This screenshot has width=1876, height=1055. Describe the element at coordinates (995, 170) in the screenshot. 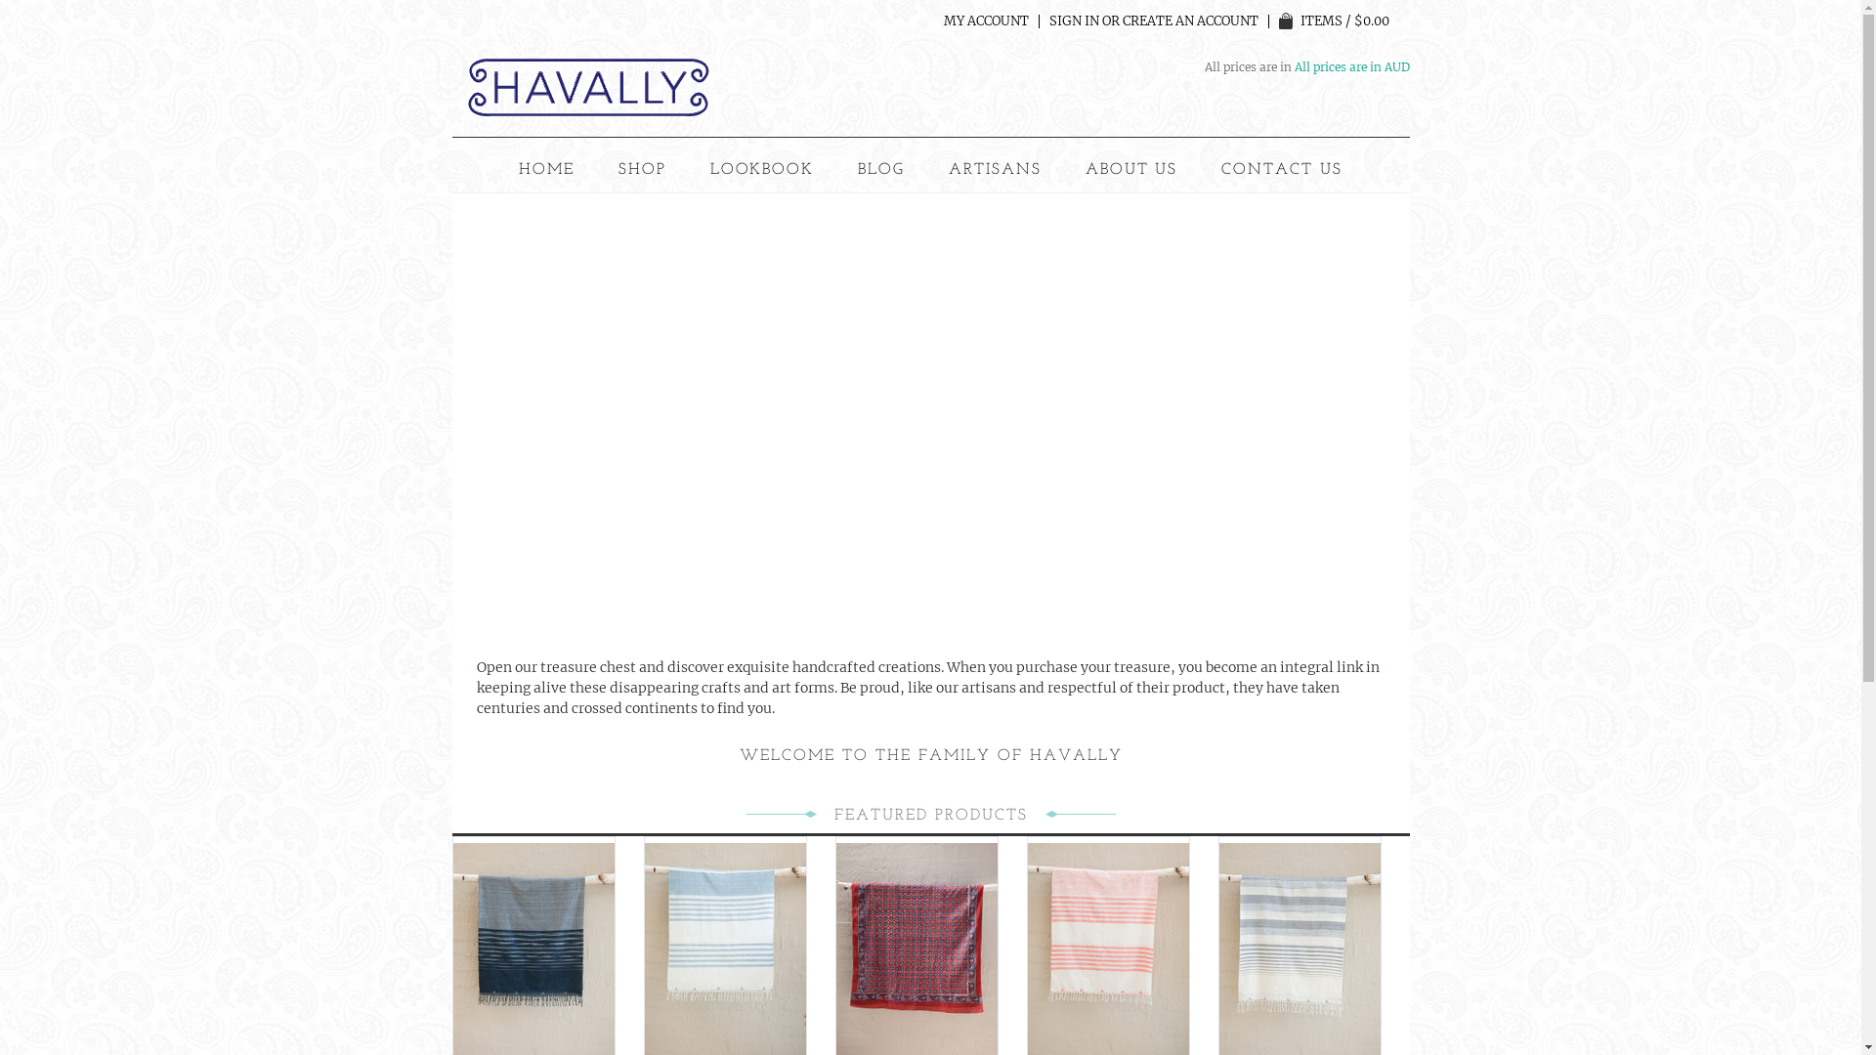

I see `ARTISANS` at that location.